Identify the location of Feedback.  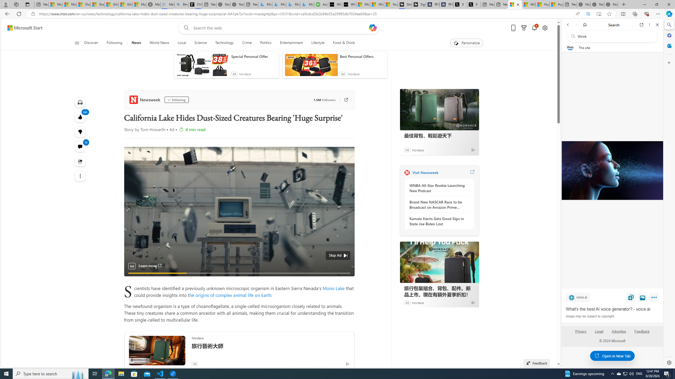
(642, 333).